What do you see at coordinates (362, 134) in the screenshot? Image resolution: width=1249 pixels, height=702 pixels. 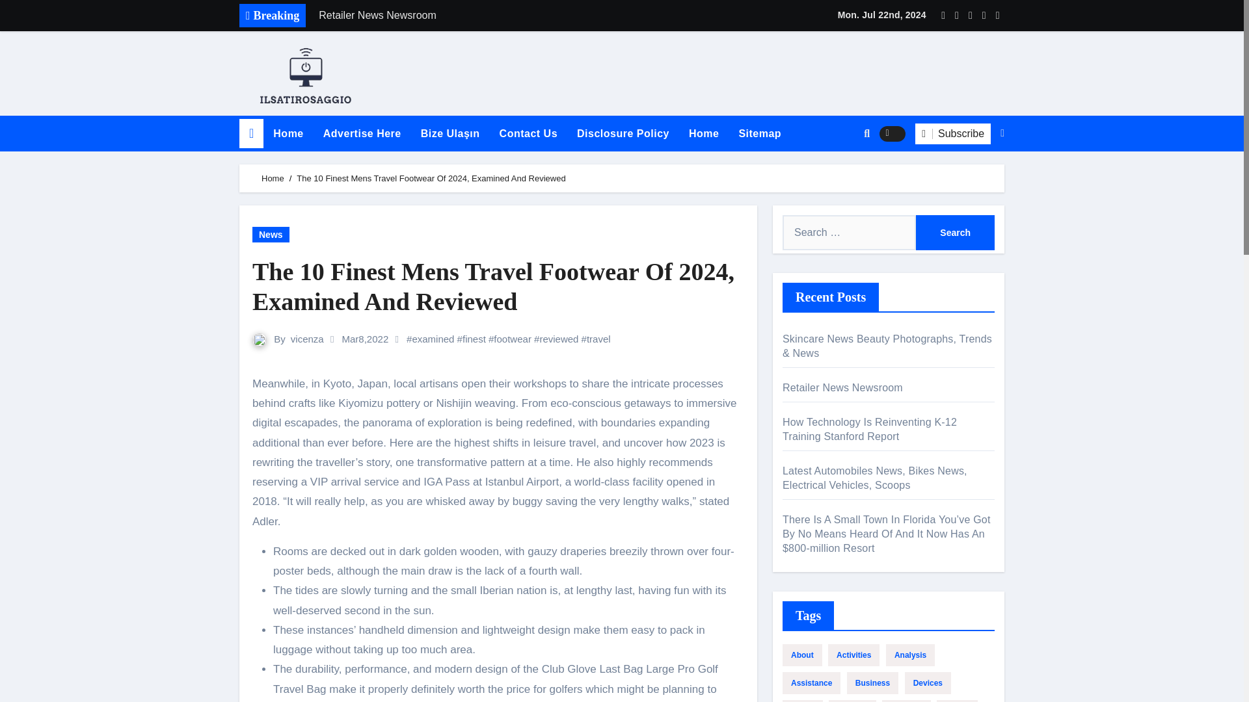 I see `Advertise Here` at bounding box center [362, 134].